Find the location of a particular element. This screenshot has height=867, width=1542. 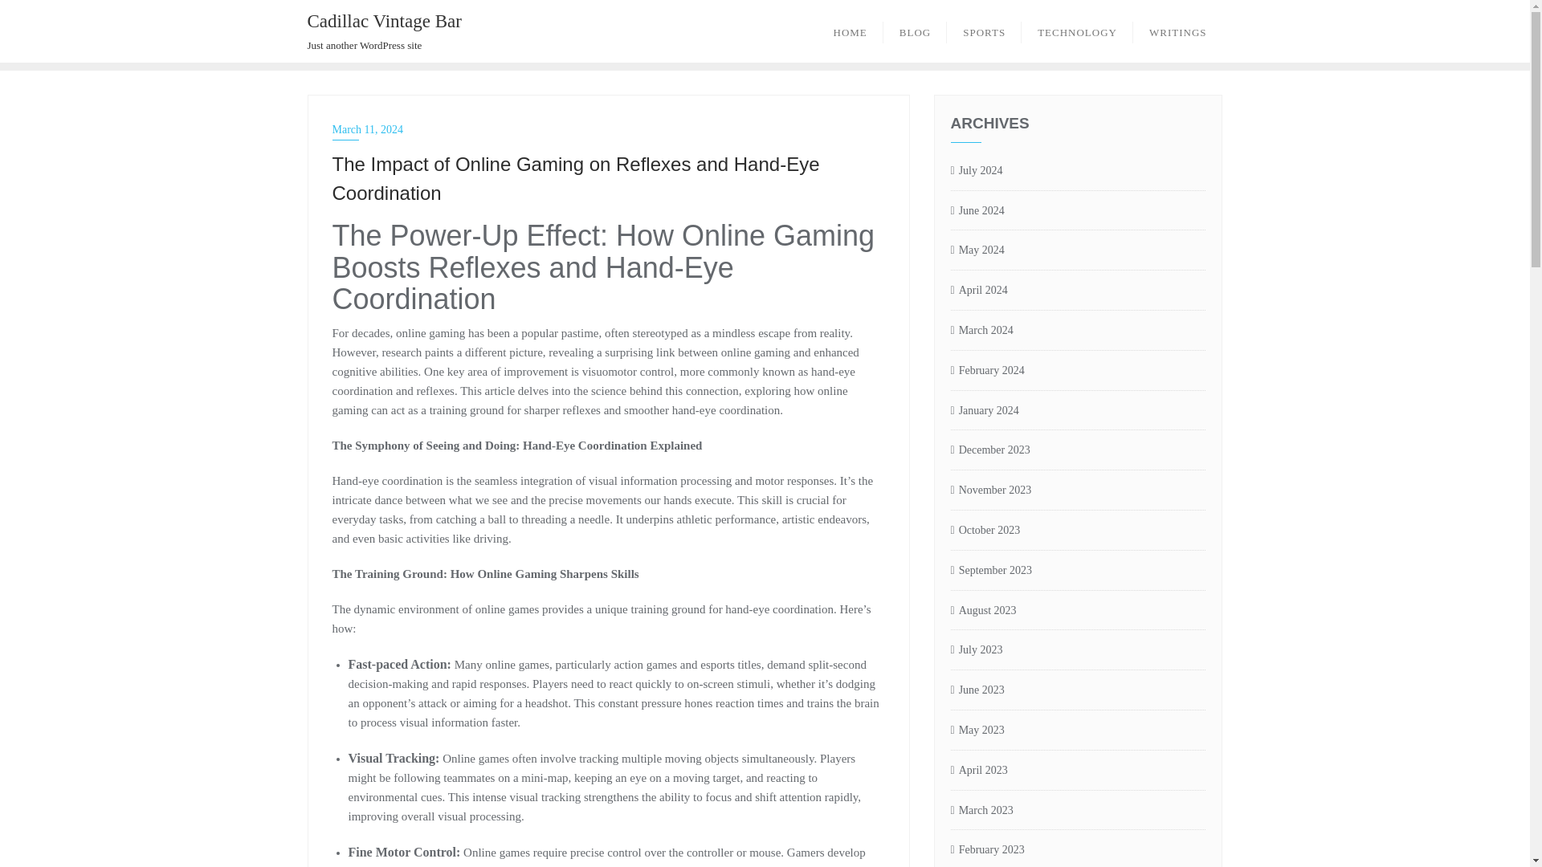

October 2023 is located at coordinates (986, 531).